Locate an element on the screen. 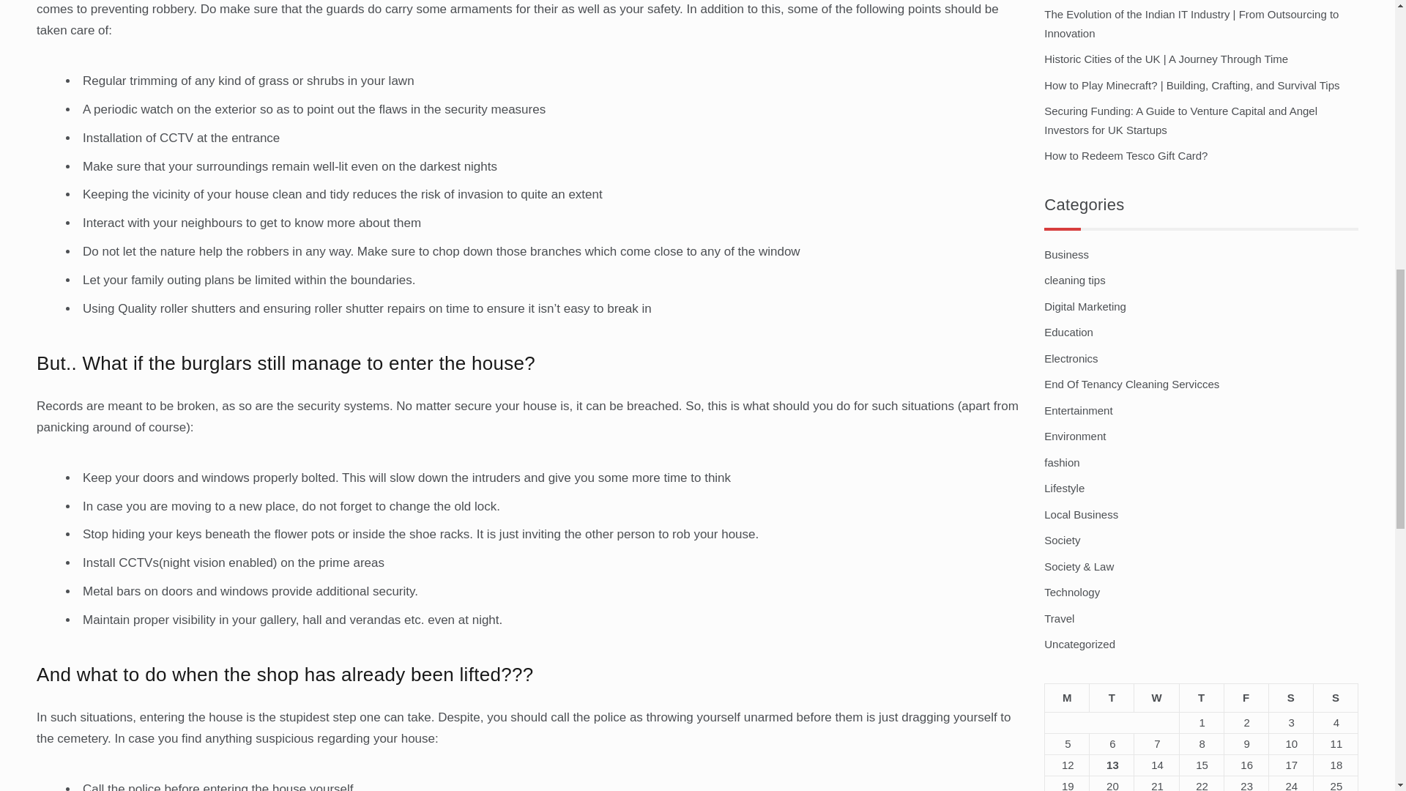 The height and width of the screenshot is (791, 1406). Saturday is located at coordinates (1290, 697).